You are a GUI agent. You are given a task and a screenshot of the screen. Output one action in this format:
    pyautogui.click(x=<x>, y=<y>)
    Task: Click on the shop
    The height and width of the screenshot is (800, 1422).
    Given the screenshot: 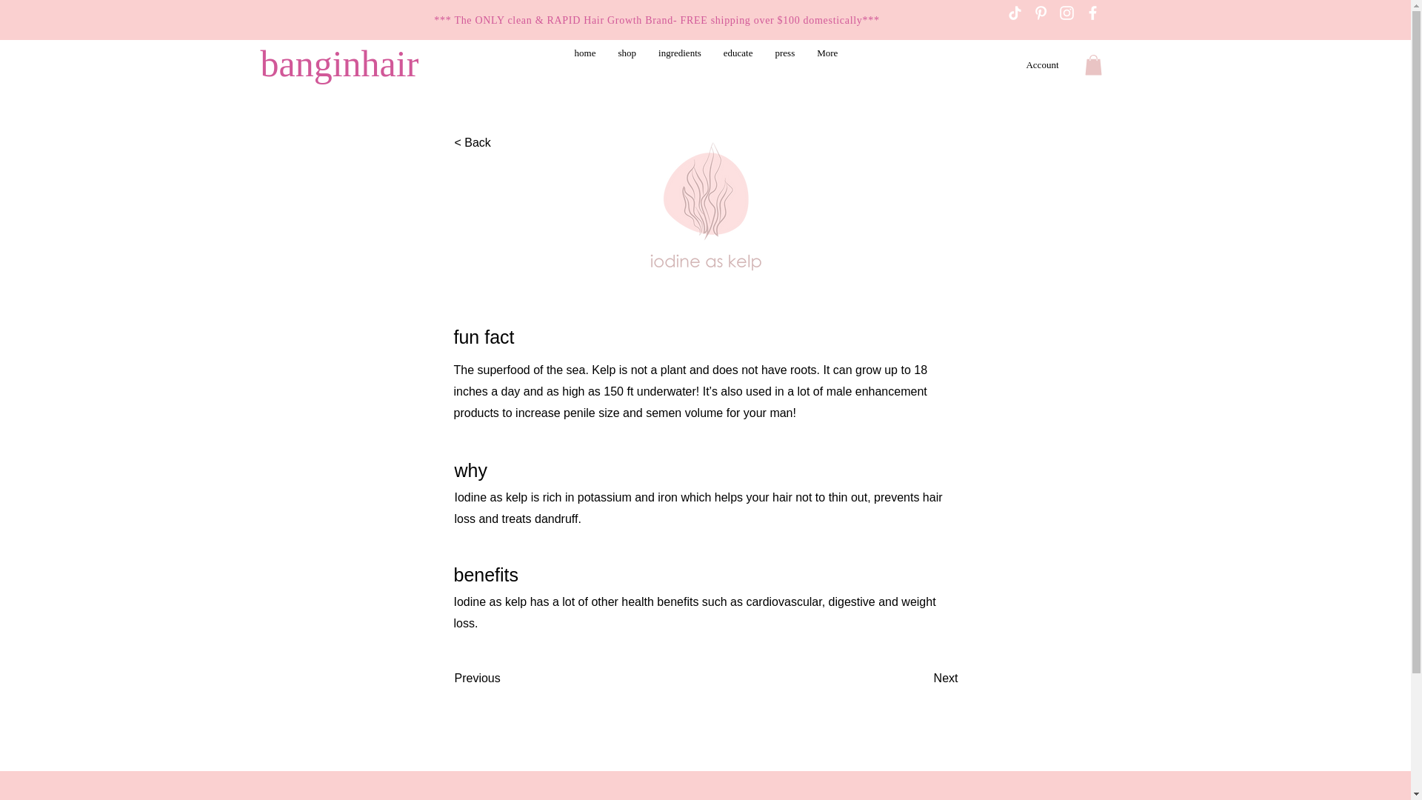 What is the action you would take?
    pyautogui.click(x=627, y=65)
    